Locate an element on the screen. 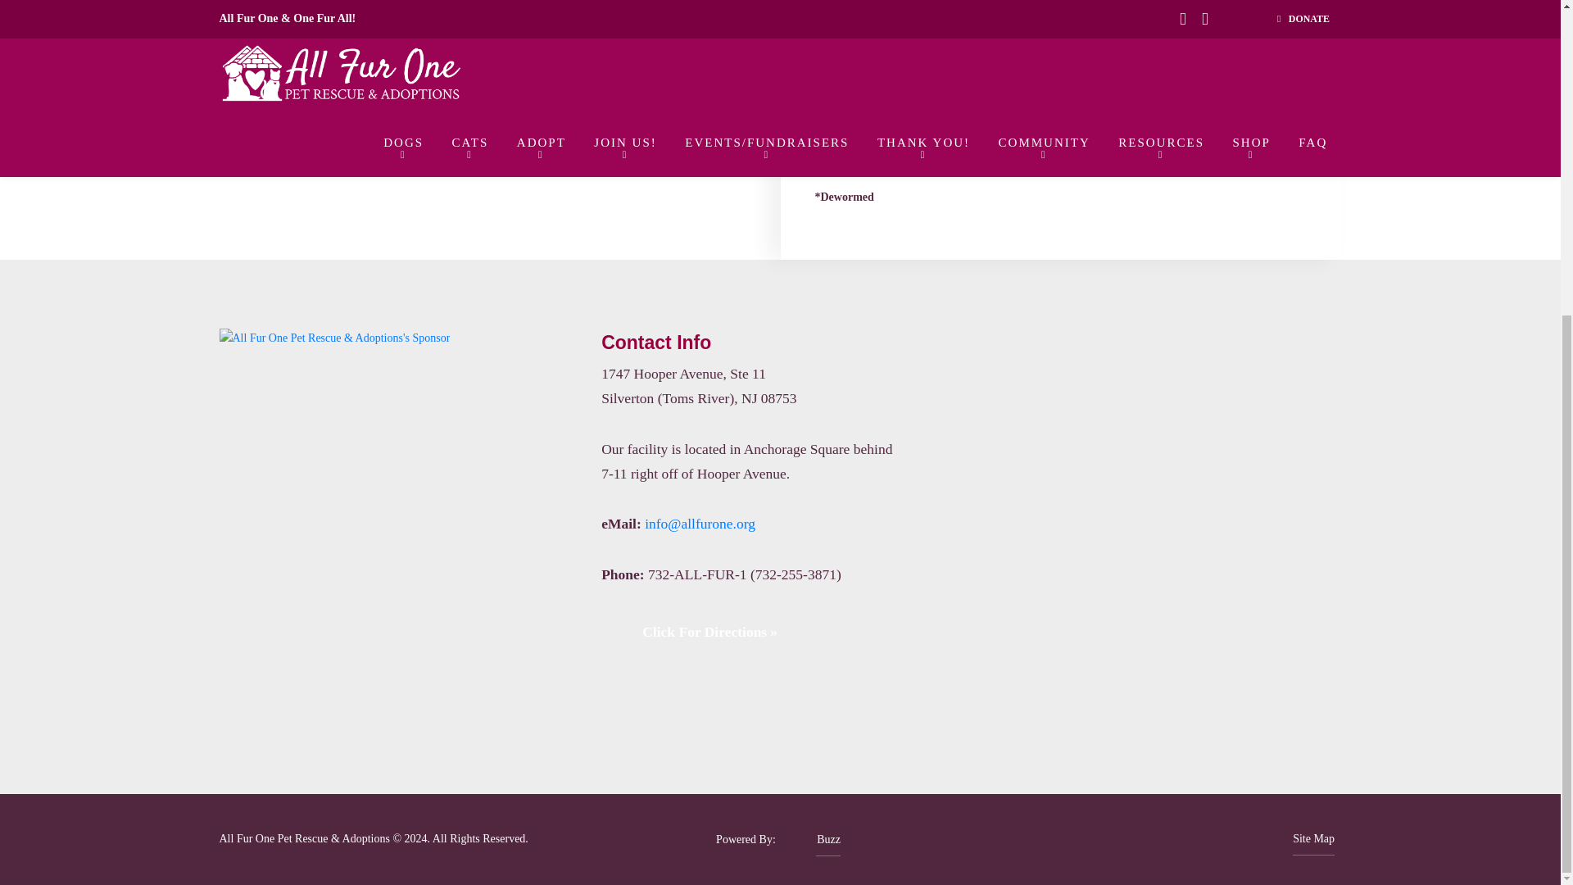  Clarissa is located at coordinates (561, 100).